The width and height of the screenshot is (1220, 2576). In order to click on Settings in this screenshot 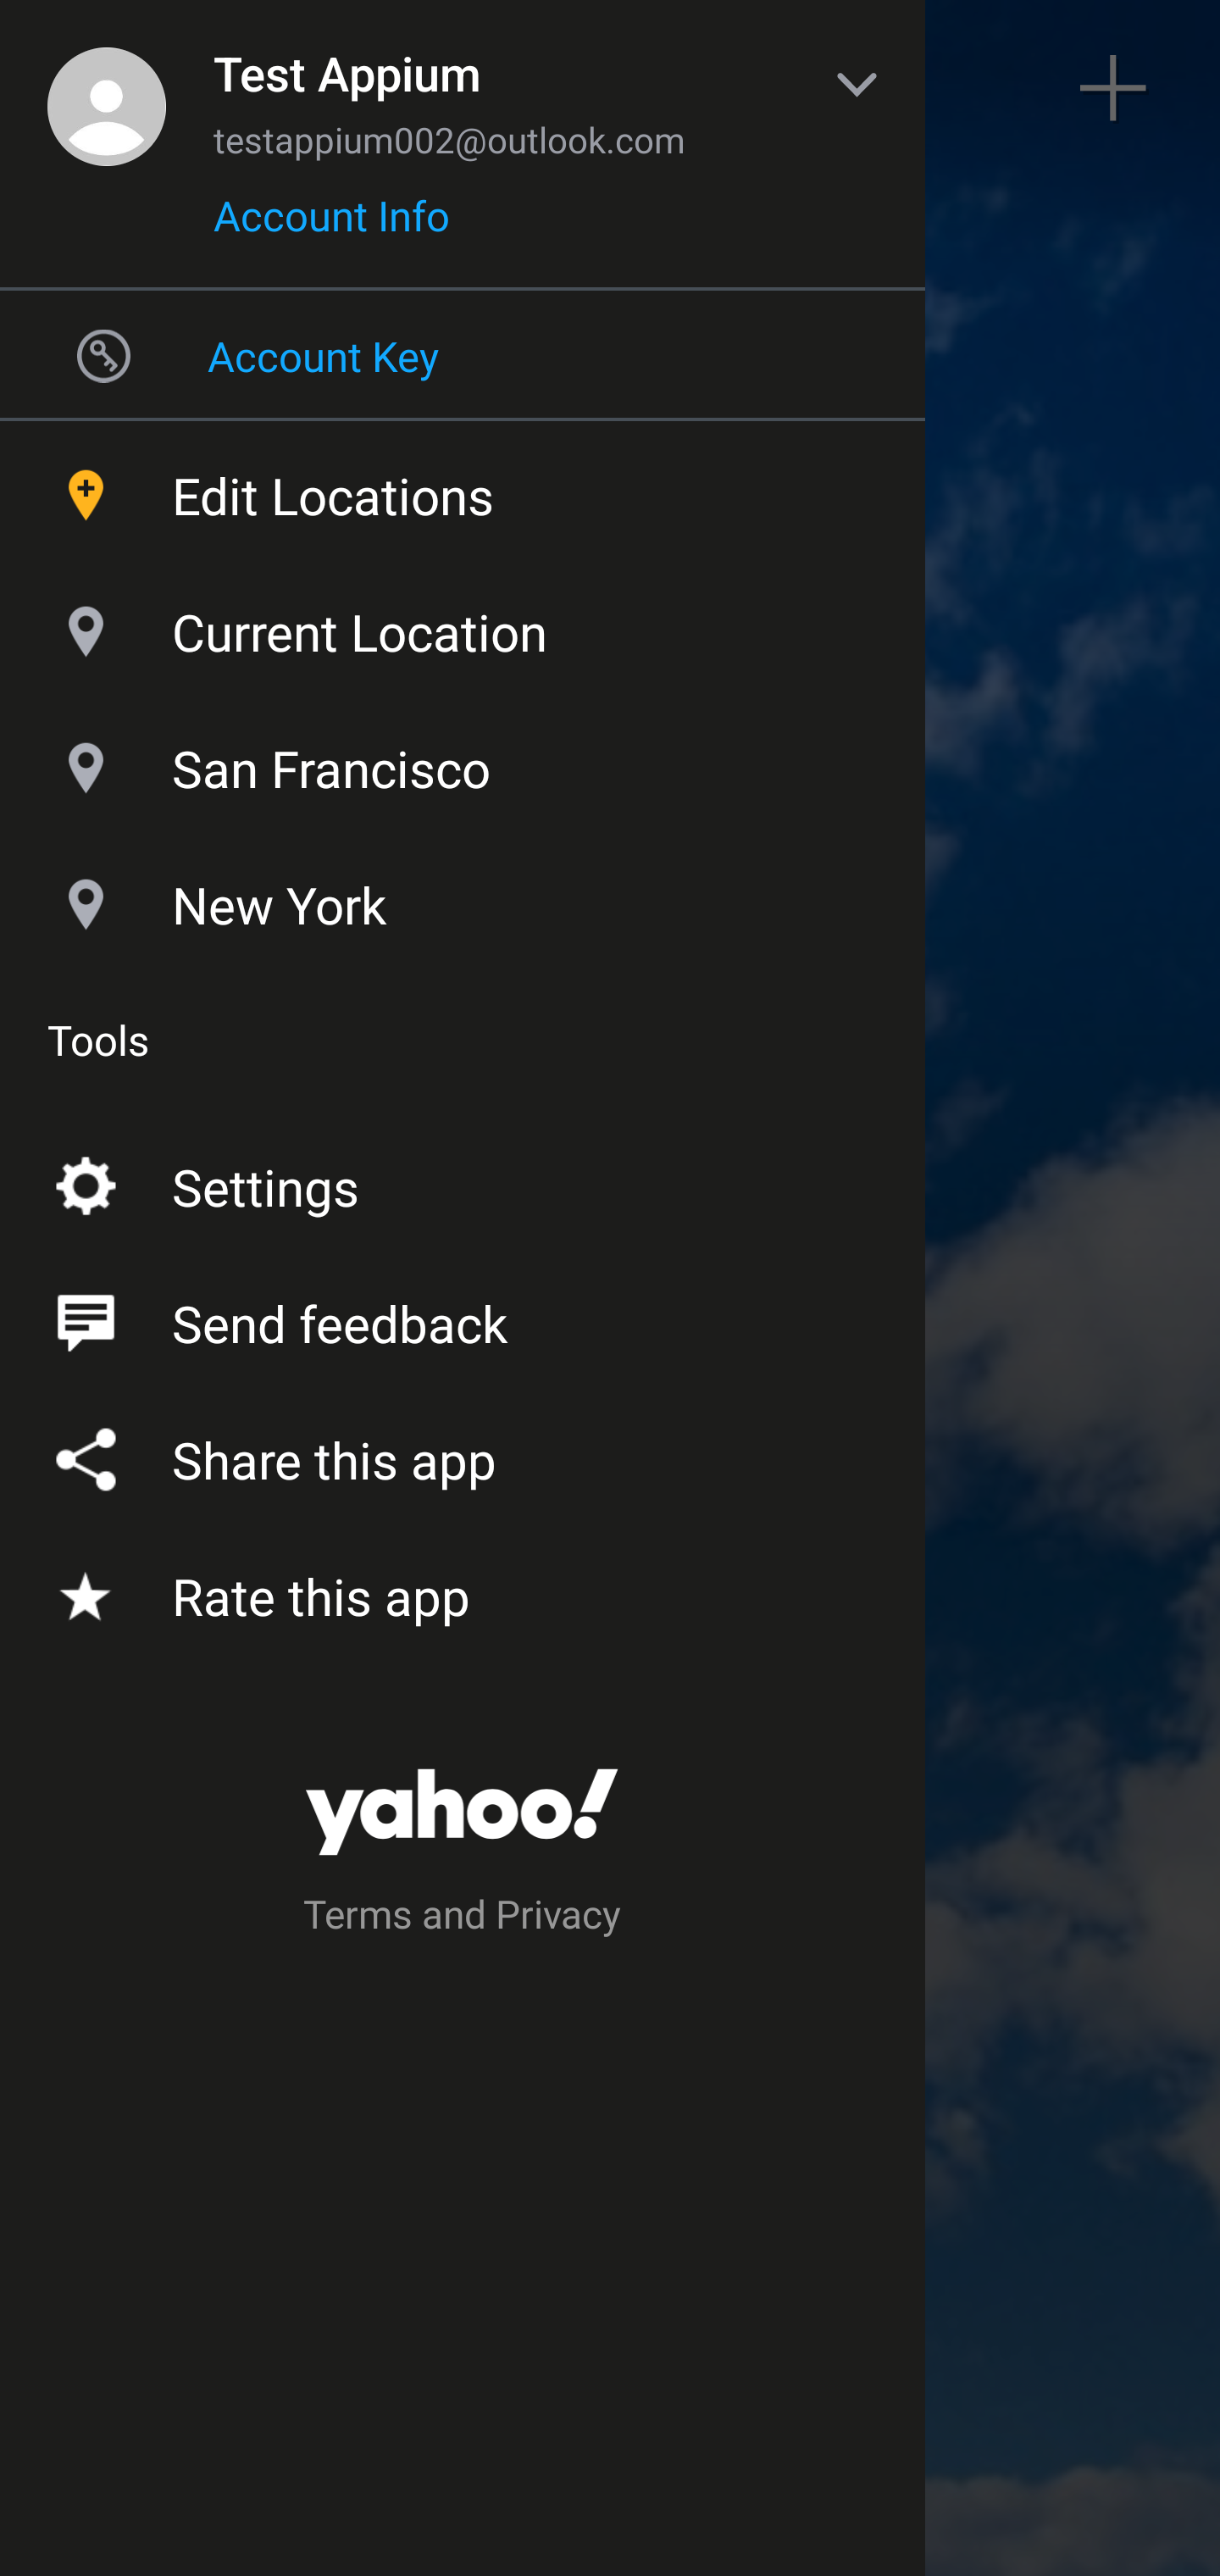, I will do `click(463, 1181)`.